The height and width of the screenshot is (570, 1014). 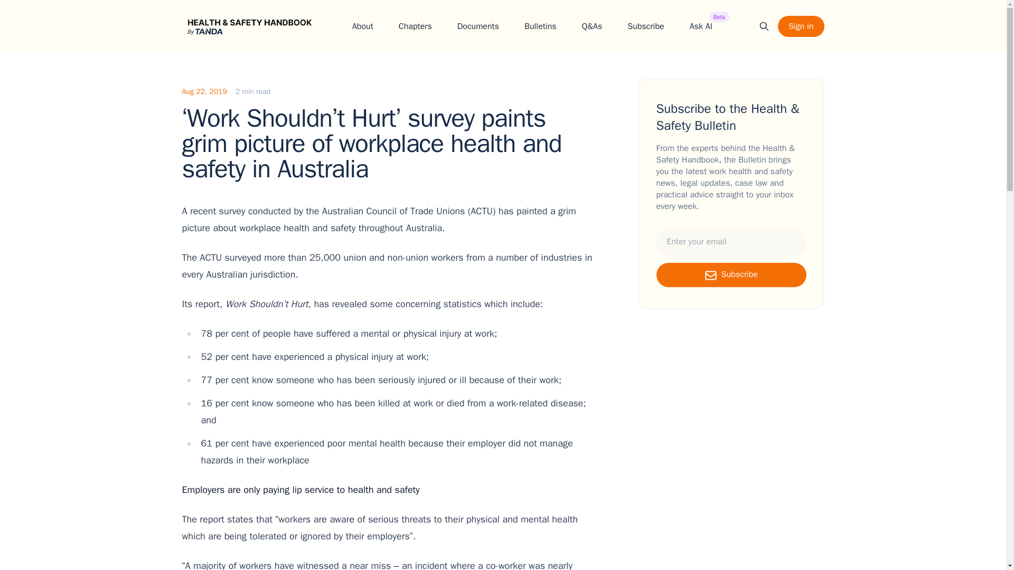 What do you see at coordinates (801, 26) in the screenshot?
I see `Sign in` at bounding box center [801, 26].